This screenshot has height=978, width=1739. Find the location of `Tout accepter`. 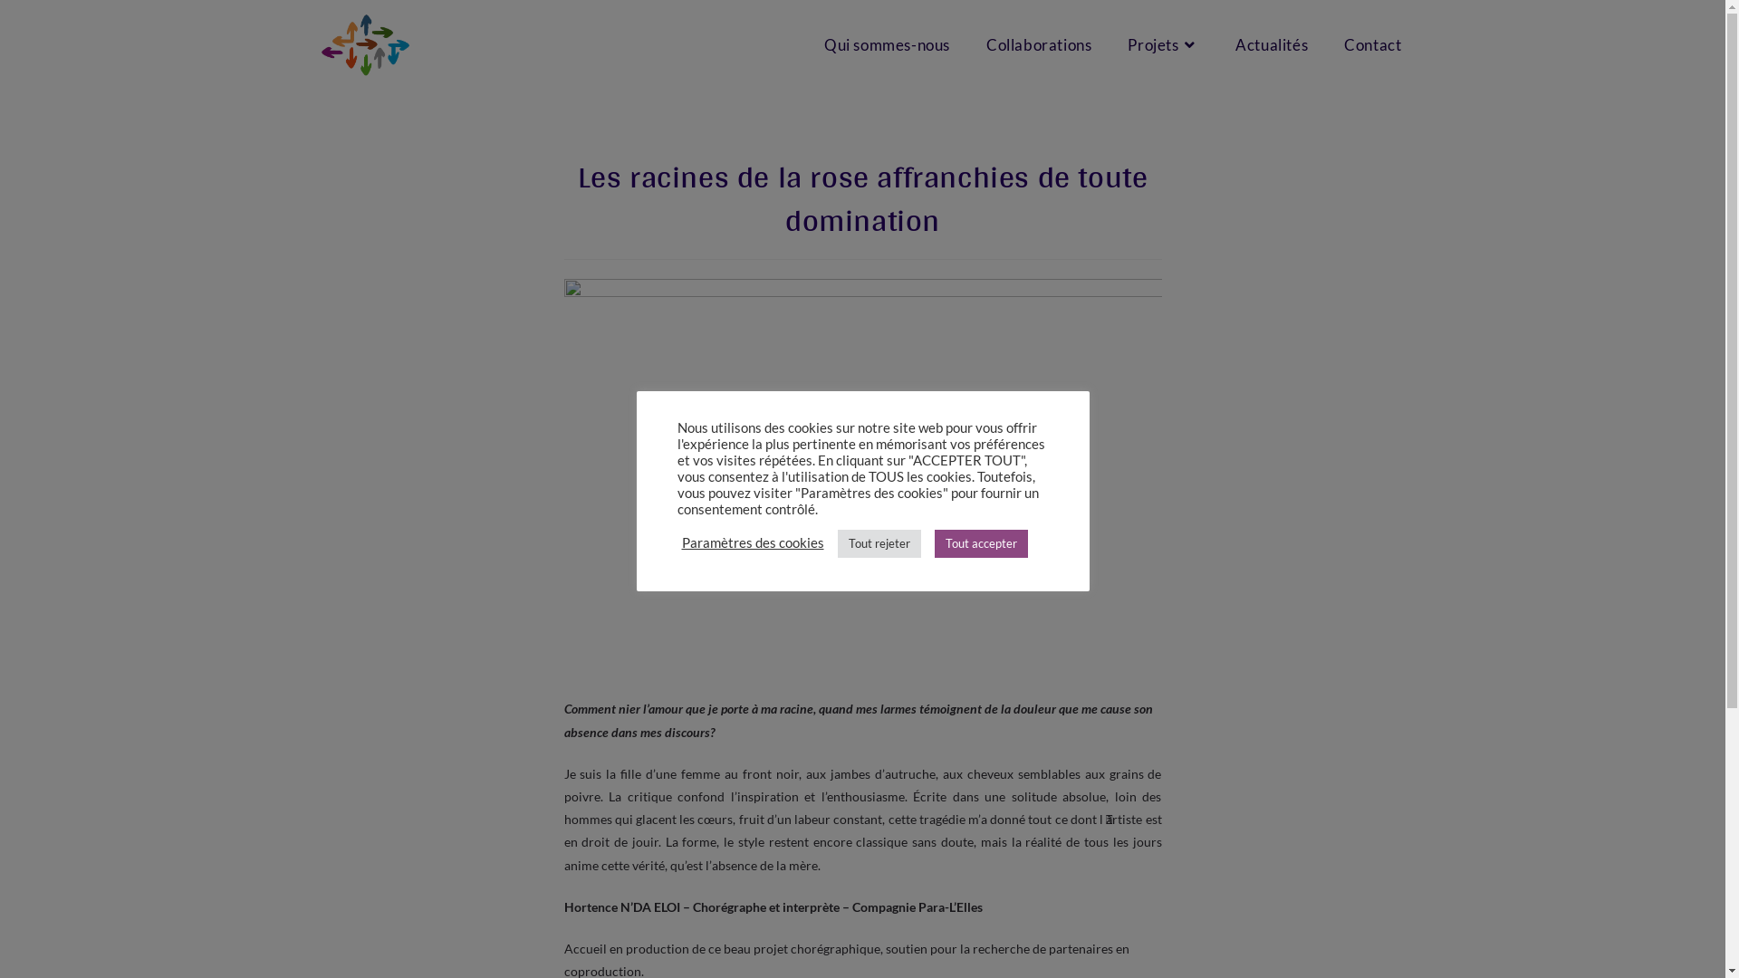

Tout accepter is located at coordinates (982, 543).